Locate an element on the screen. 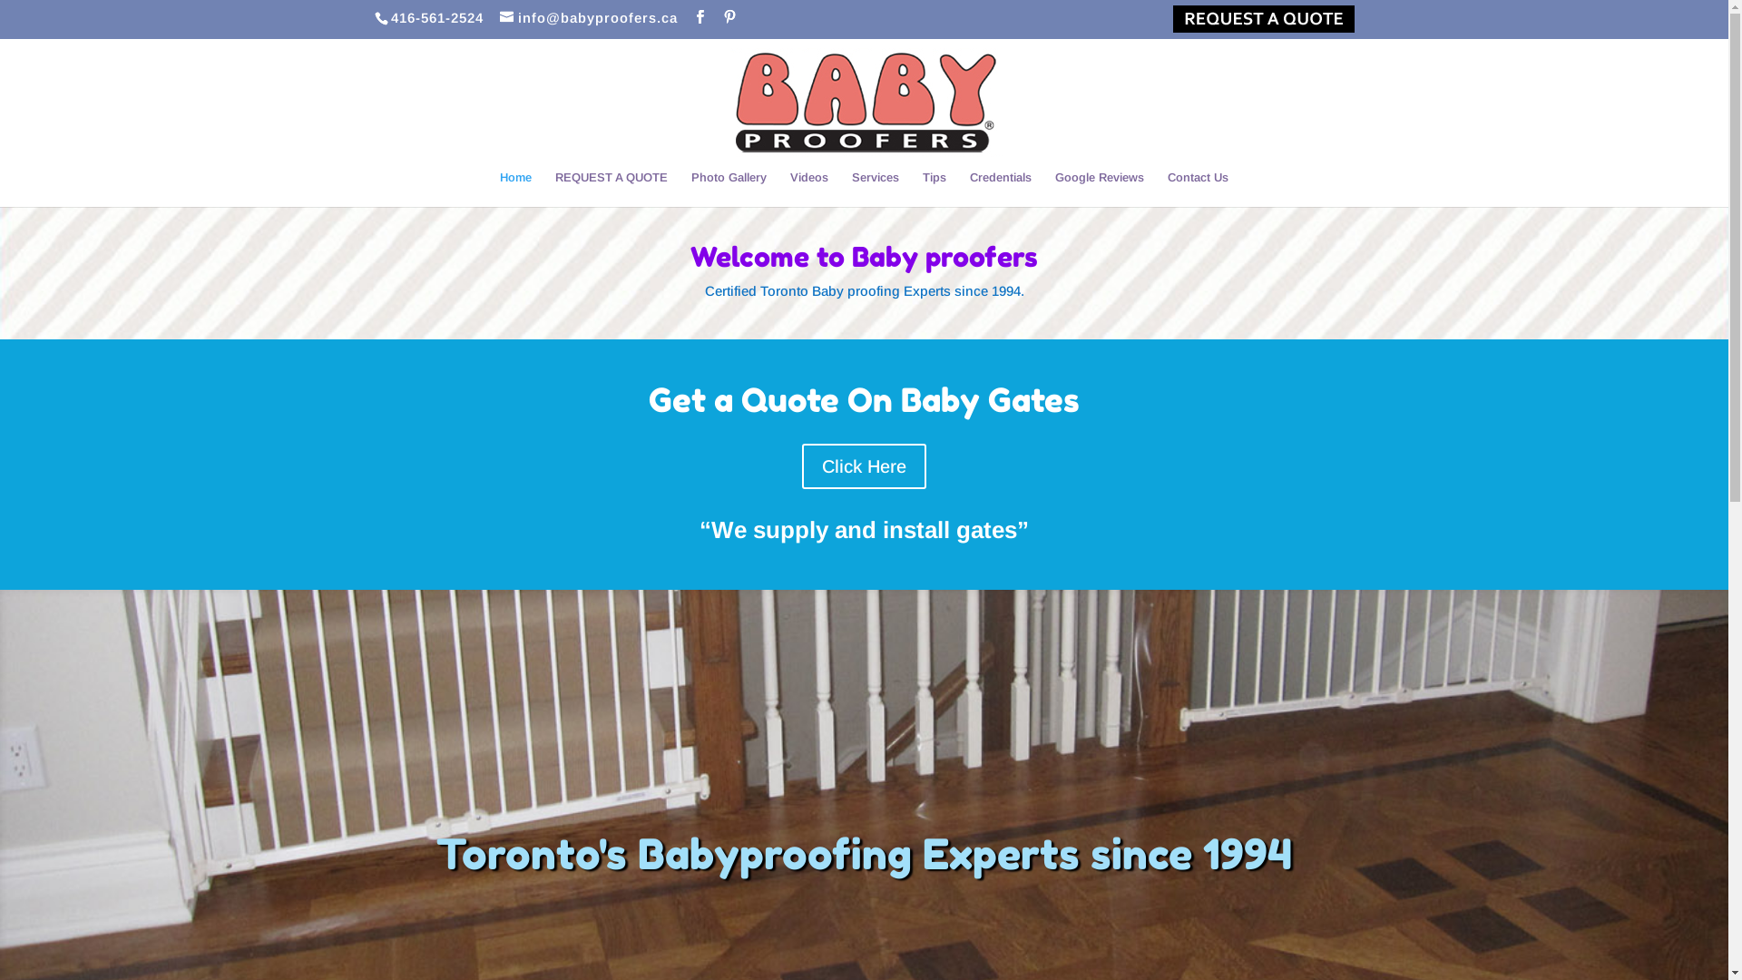 The image size is (1742, 980). info@babyproofers.ca is located at coordinates (588, 18).